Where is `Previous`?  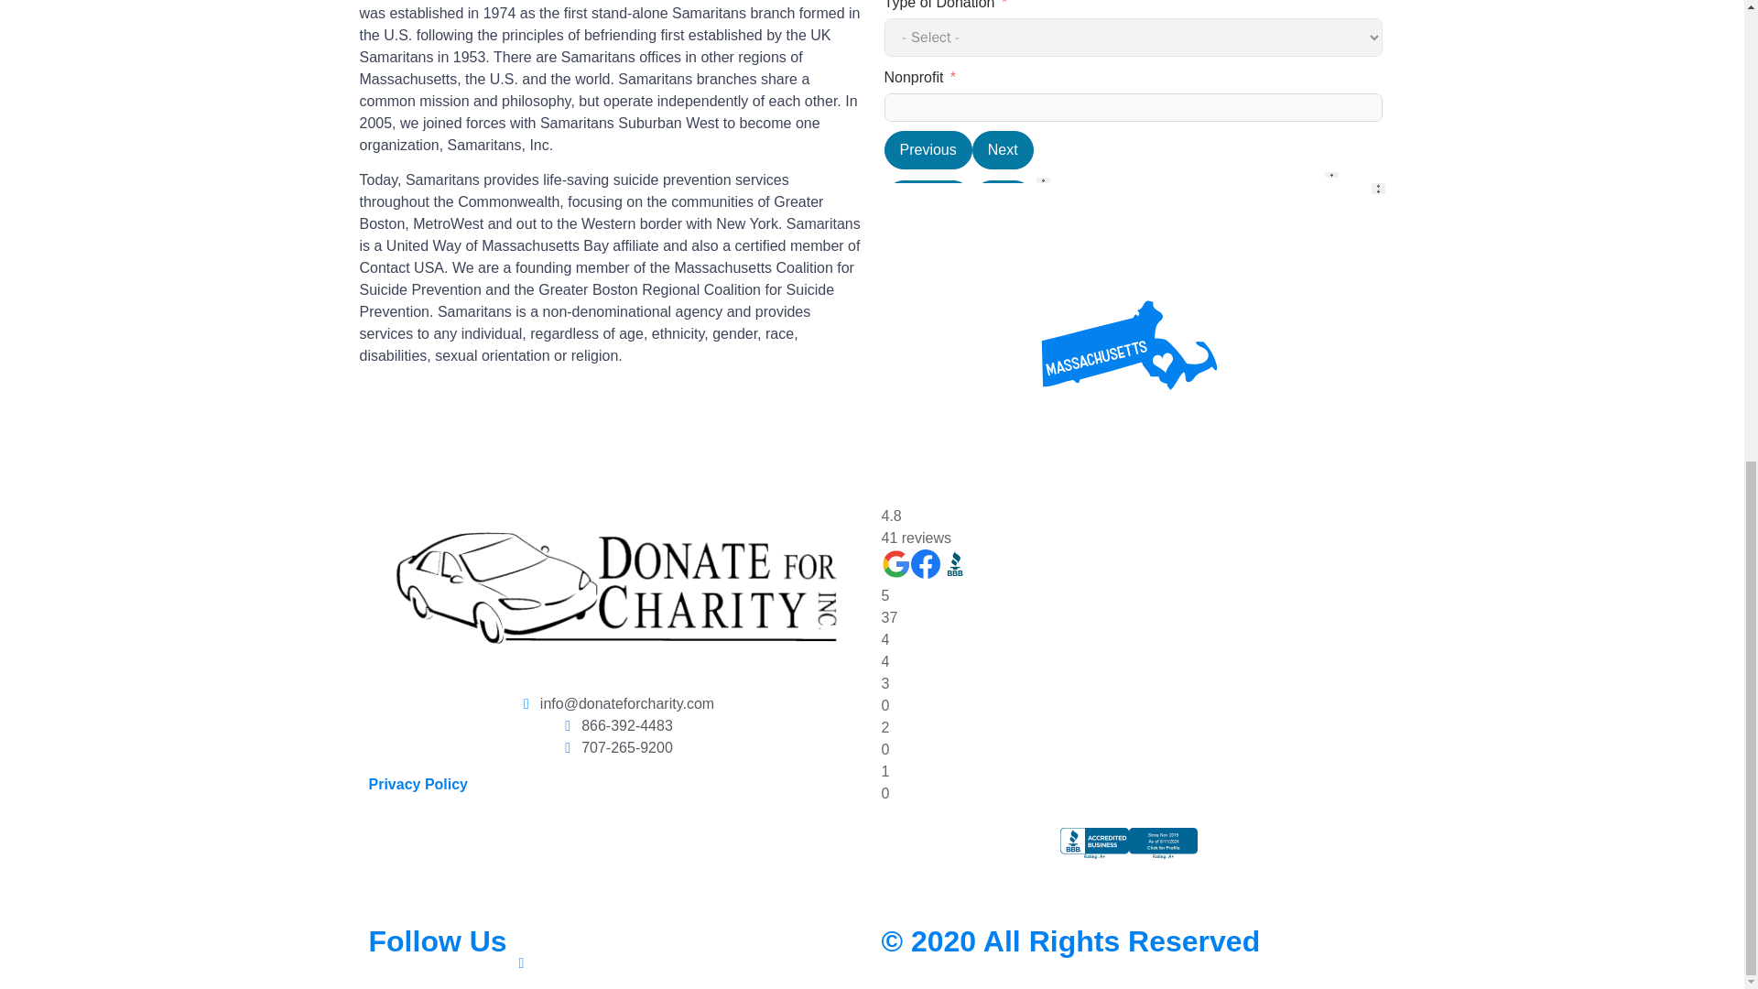
Previous is located at coordinates (928, 350).